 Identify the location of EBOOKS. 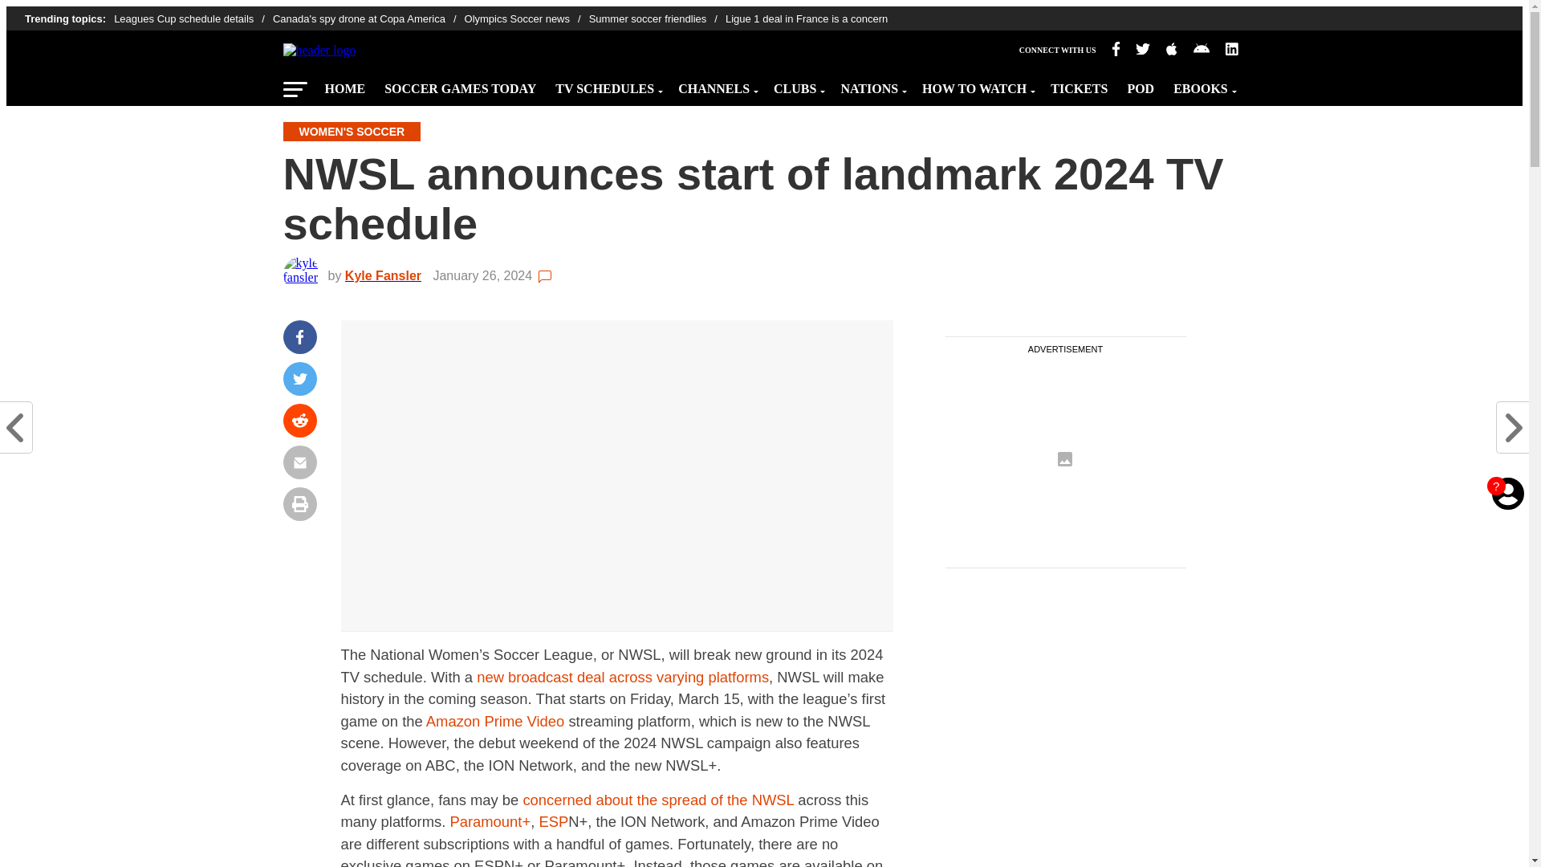
(1202, 85).